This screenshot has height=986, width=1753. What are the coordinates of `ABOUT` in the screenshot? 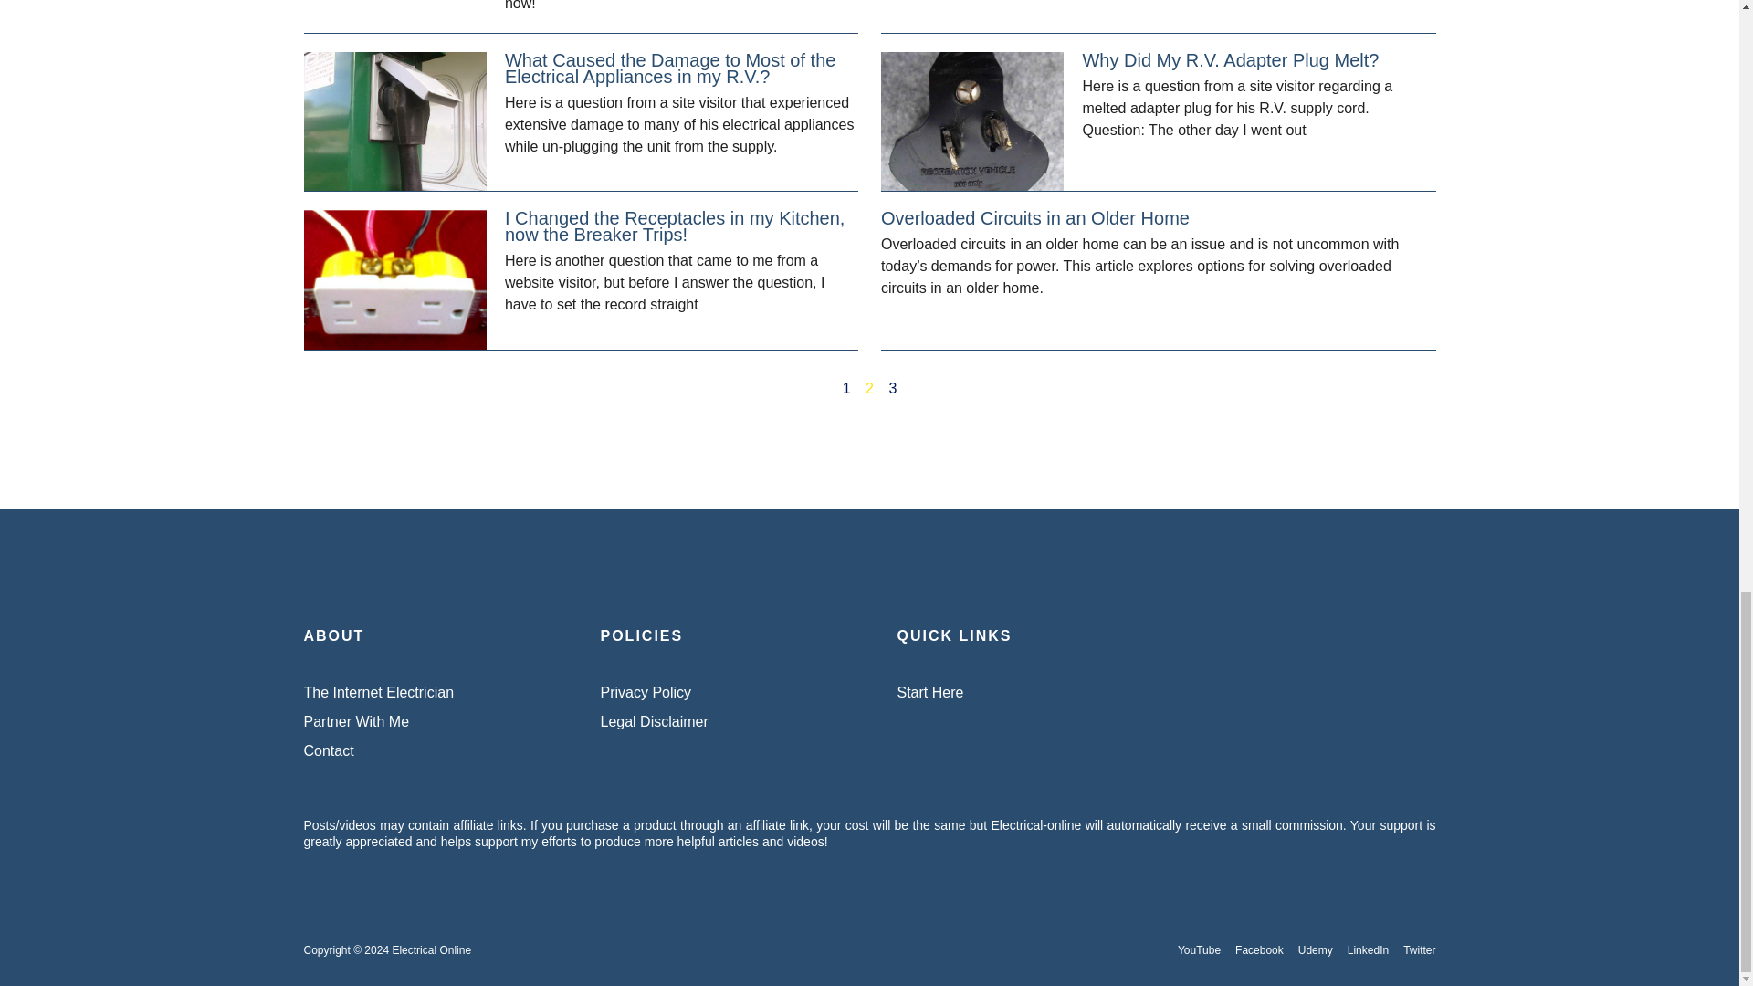 It's located at (721, 708).